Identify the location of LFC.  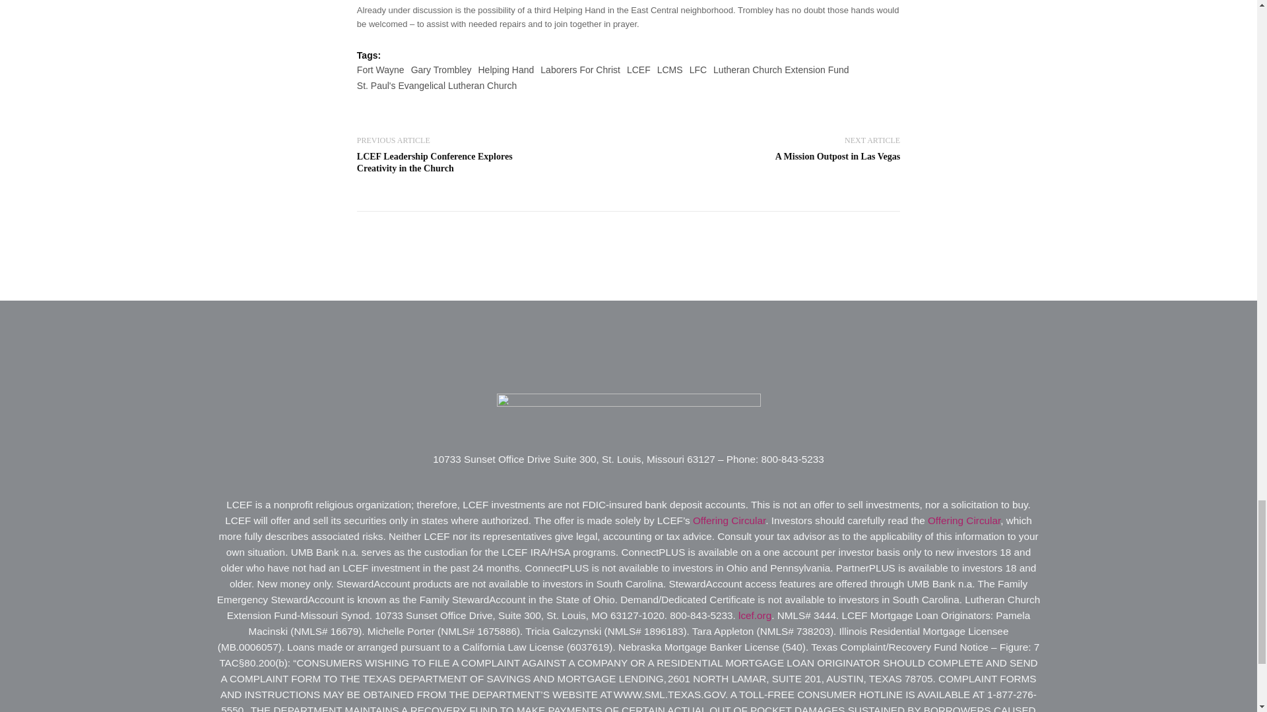
(435, 162).